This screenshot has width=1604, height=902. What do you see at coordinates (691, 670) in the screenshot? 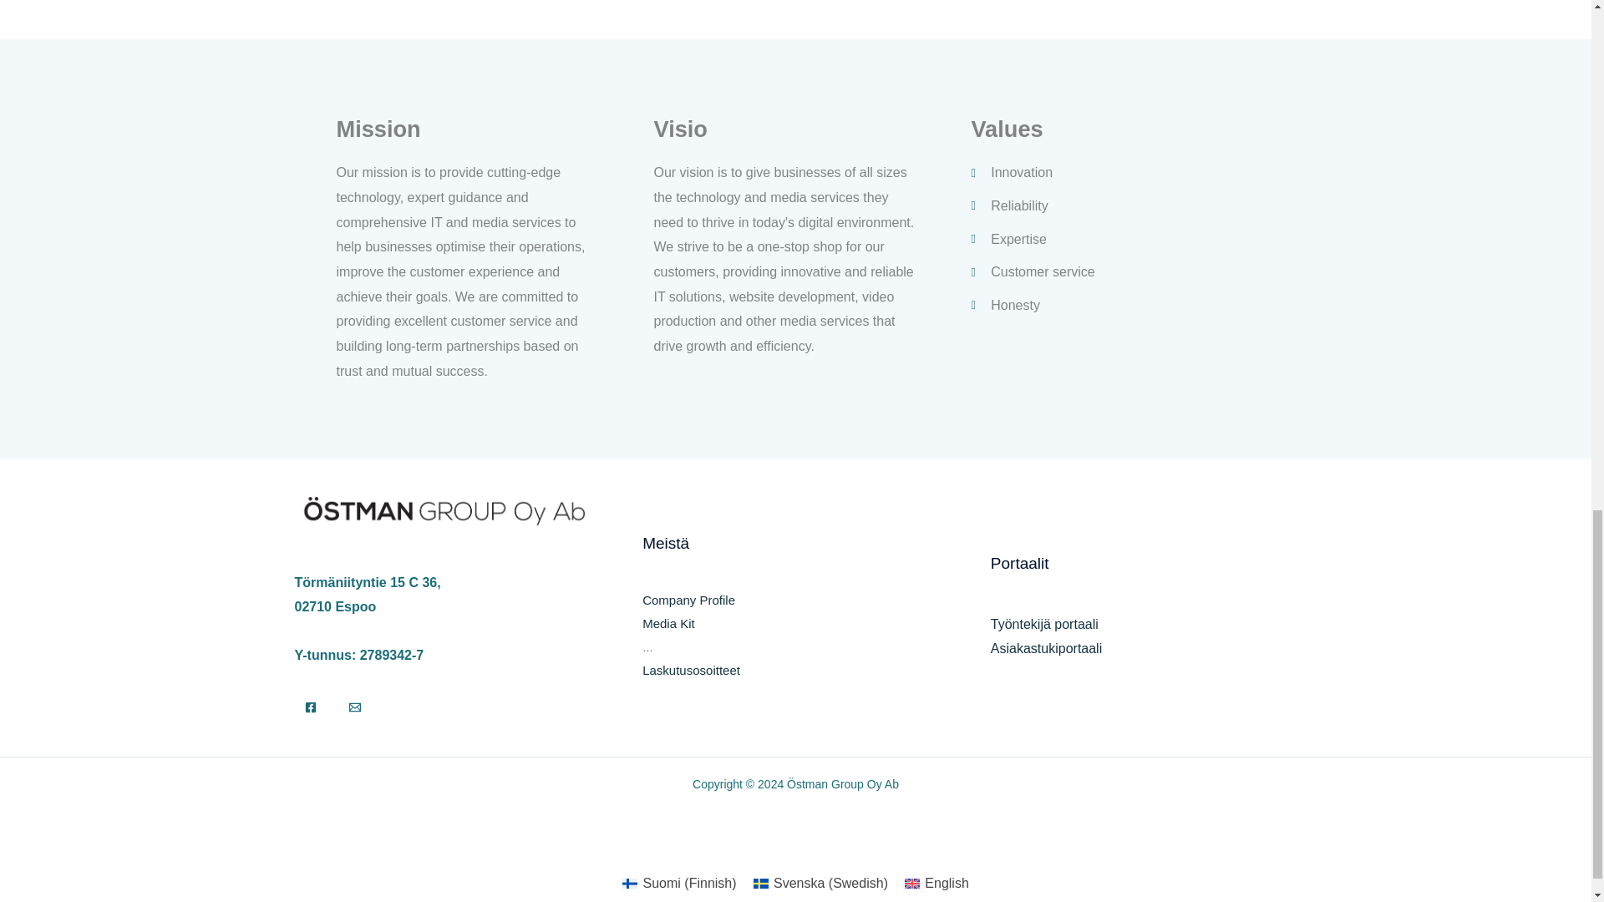
I see `Laskutusosoitteet` at bounding box center [691, 670].